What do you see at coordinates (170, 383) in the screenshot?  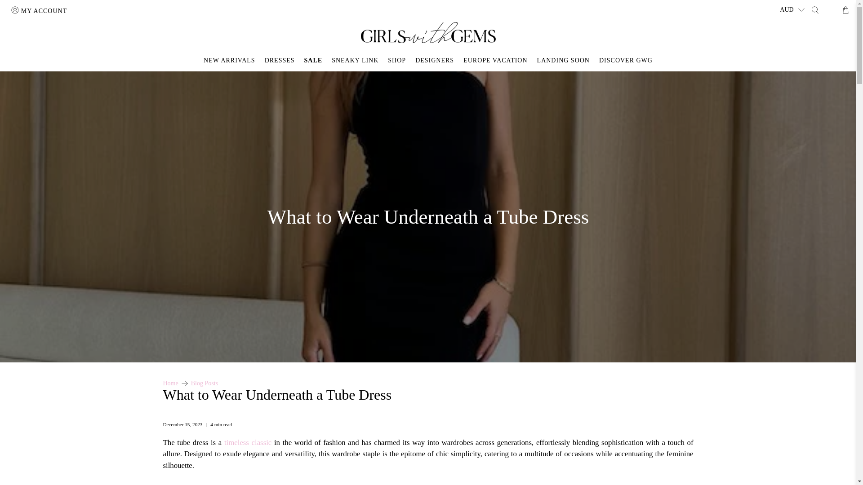 I see `Girls With Gems` at bounding box center [170, 383].